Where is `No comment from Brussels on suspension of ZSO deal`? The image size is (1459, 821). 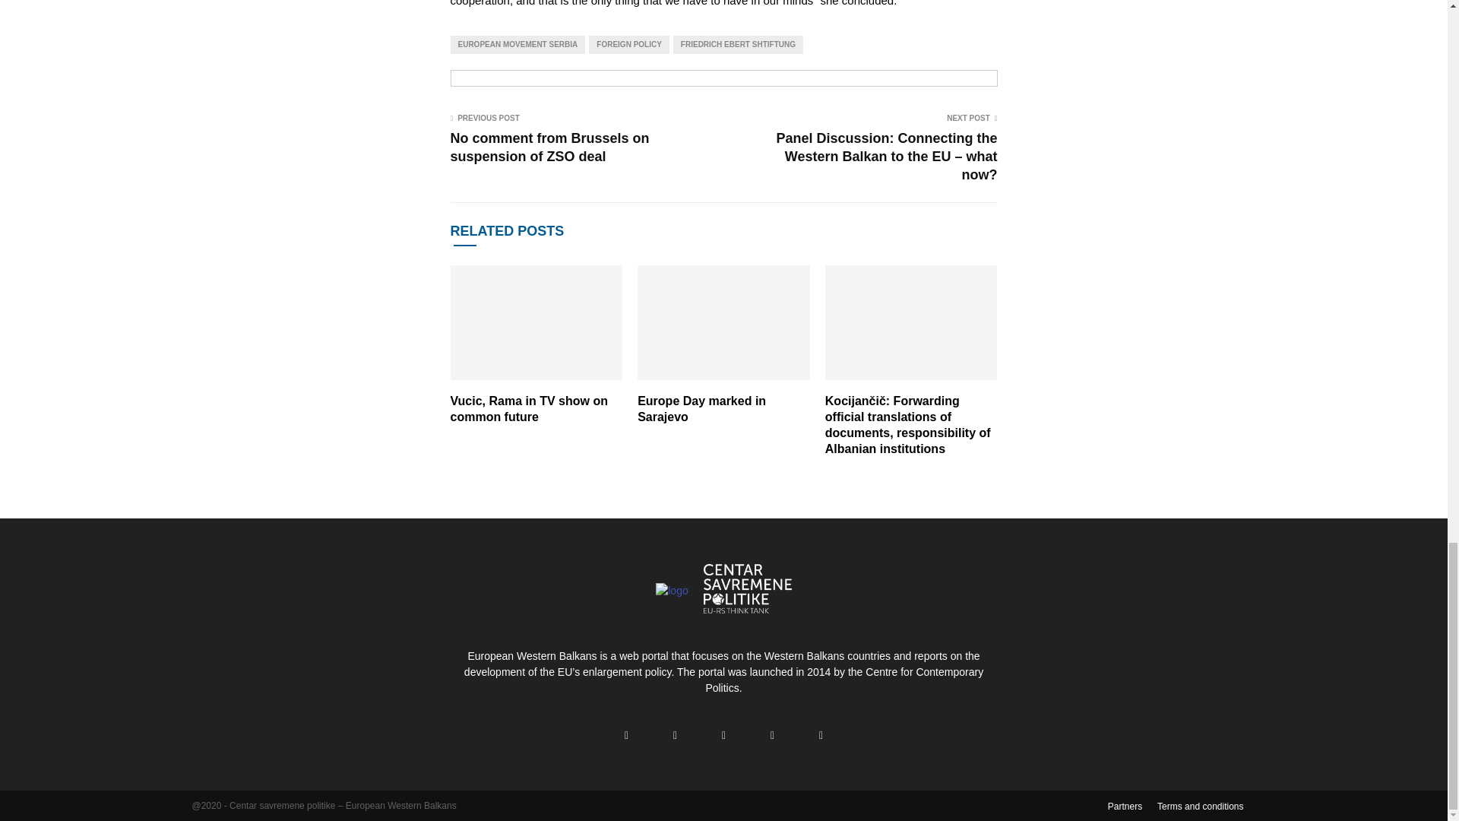
No comment from Brussels on suspension of ZSO deal is located at coordinates (549, 147).